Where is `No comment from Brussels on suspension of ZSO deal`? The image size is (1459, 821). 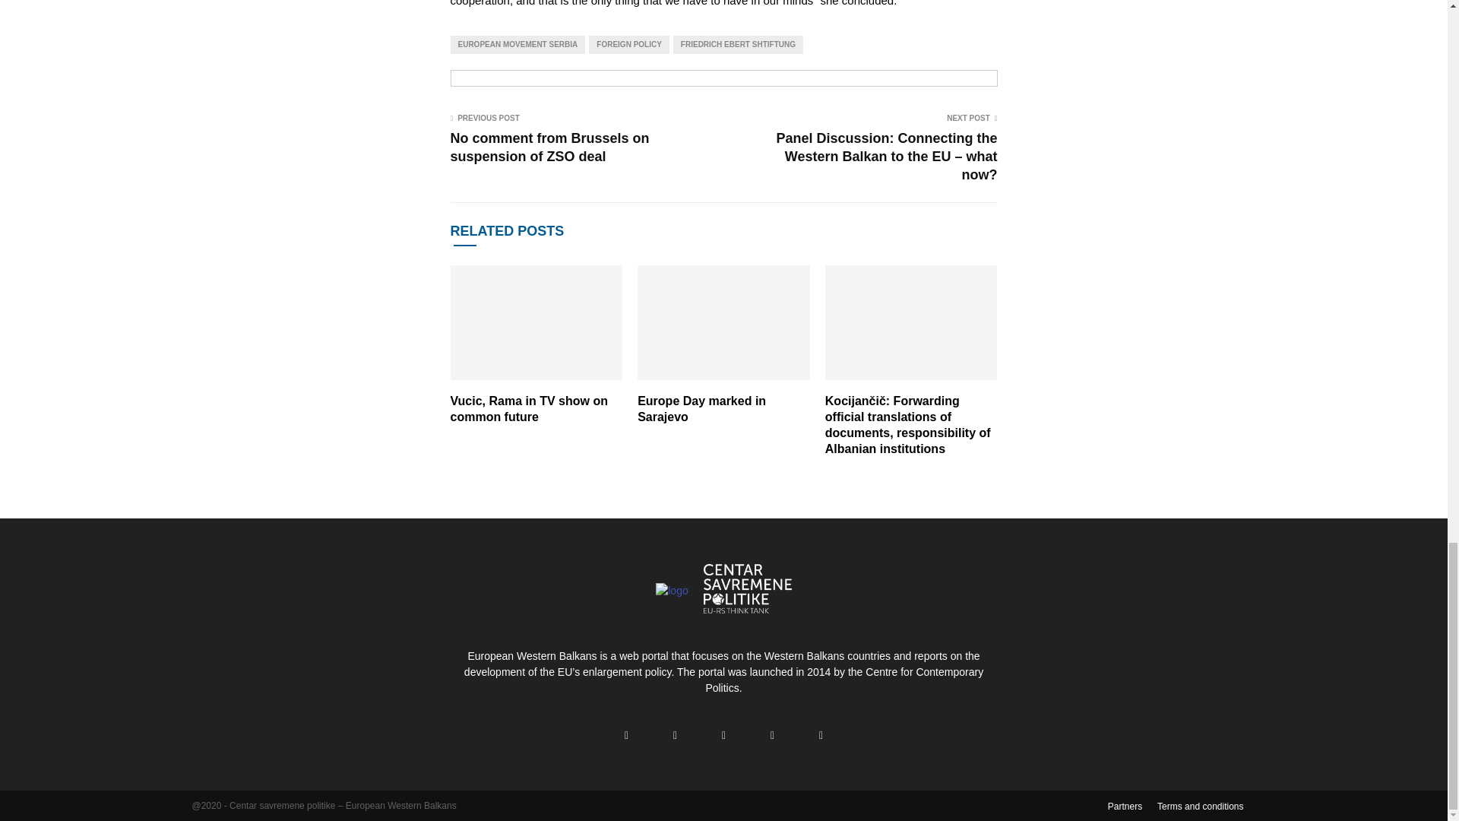
No comment from Brussels on suspension of ZSO deal is located at coordinates (549, 147).